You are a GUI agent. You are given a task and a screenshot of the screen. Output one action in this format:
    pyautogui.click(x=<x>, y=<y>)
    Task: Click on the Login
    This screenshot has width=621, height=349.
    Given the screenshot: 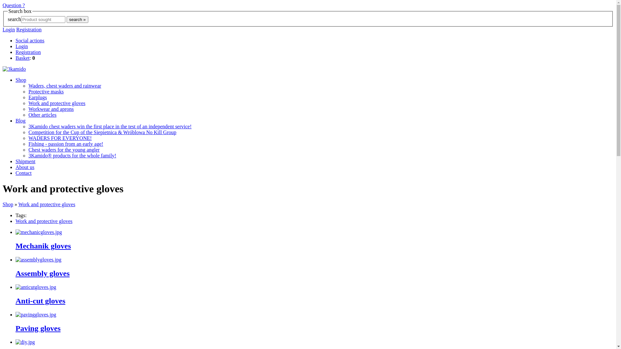 What is the action you would take?
    pyautogui.click(x=9, y=30)
    